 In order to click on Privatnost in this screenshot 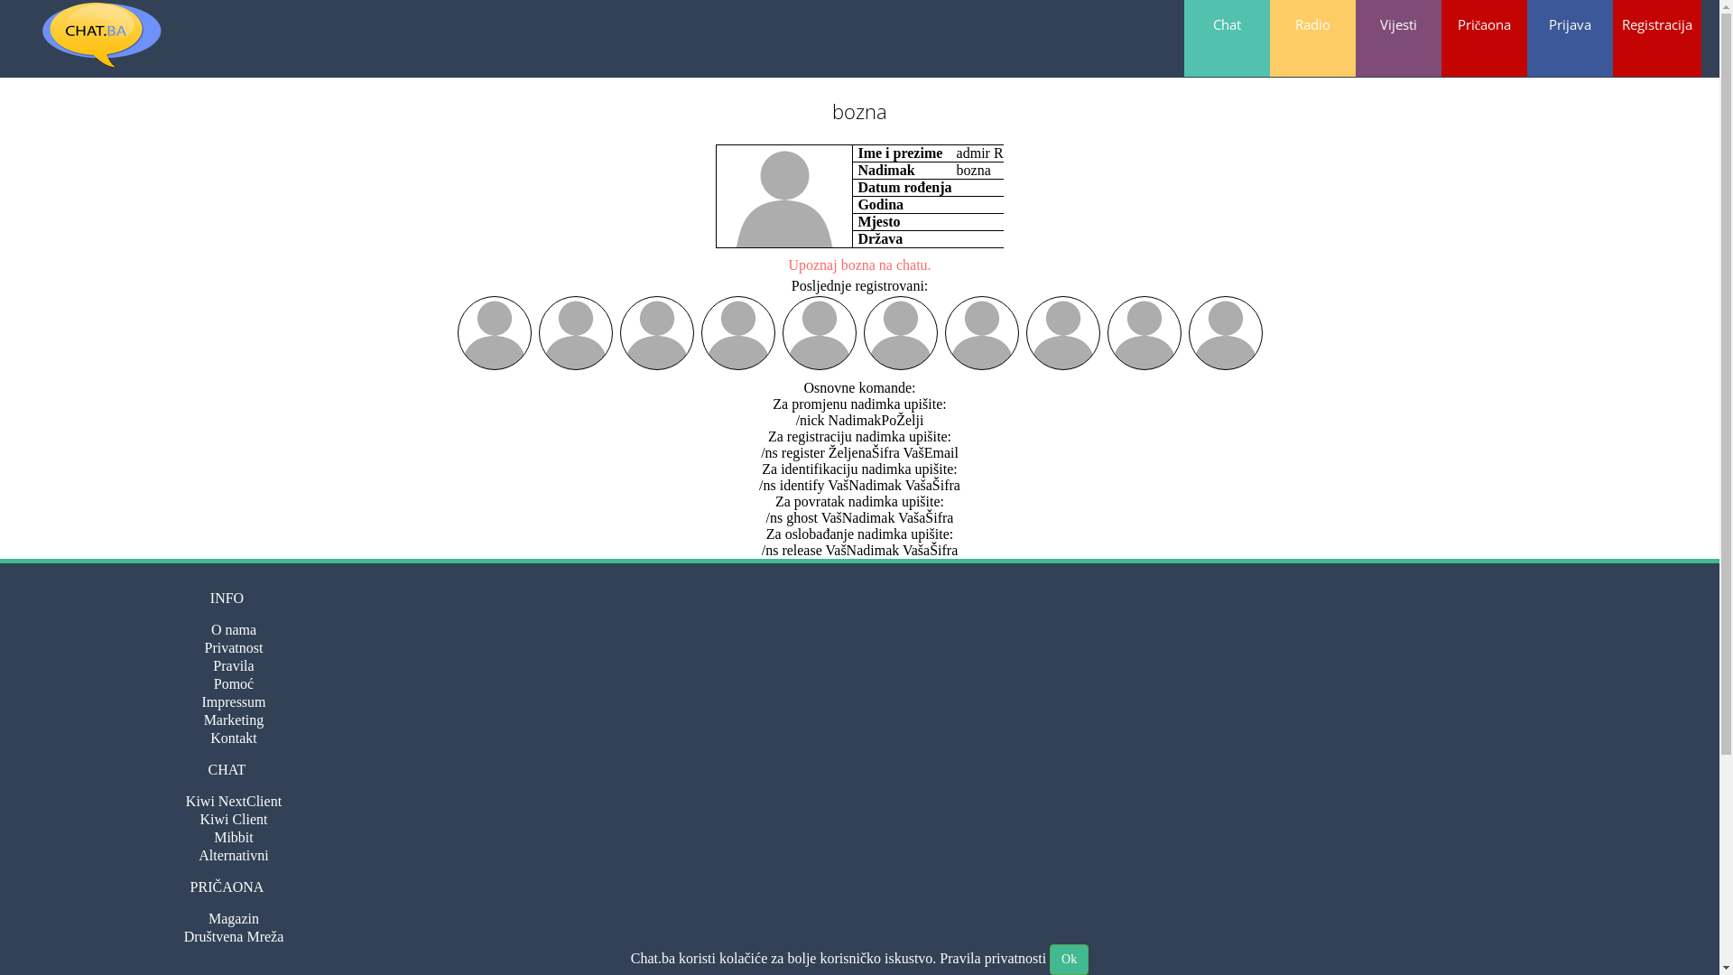, I will do `click(235, 648)`.